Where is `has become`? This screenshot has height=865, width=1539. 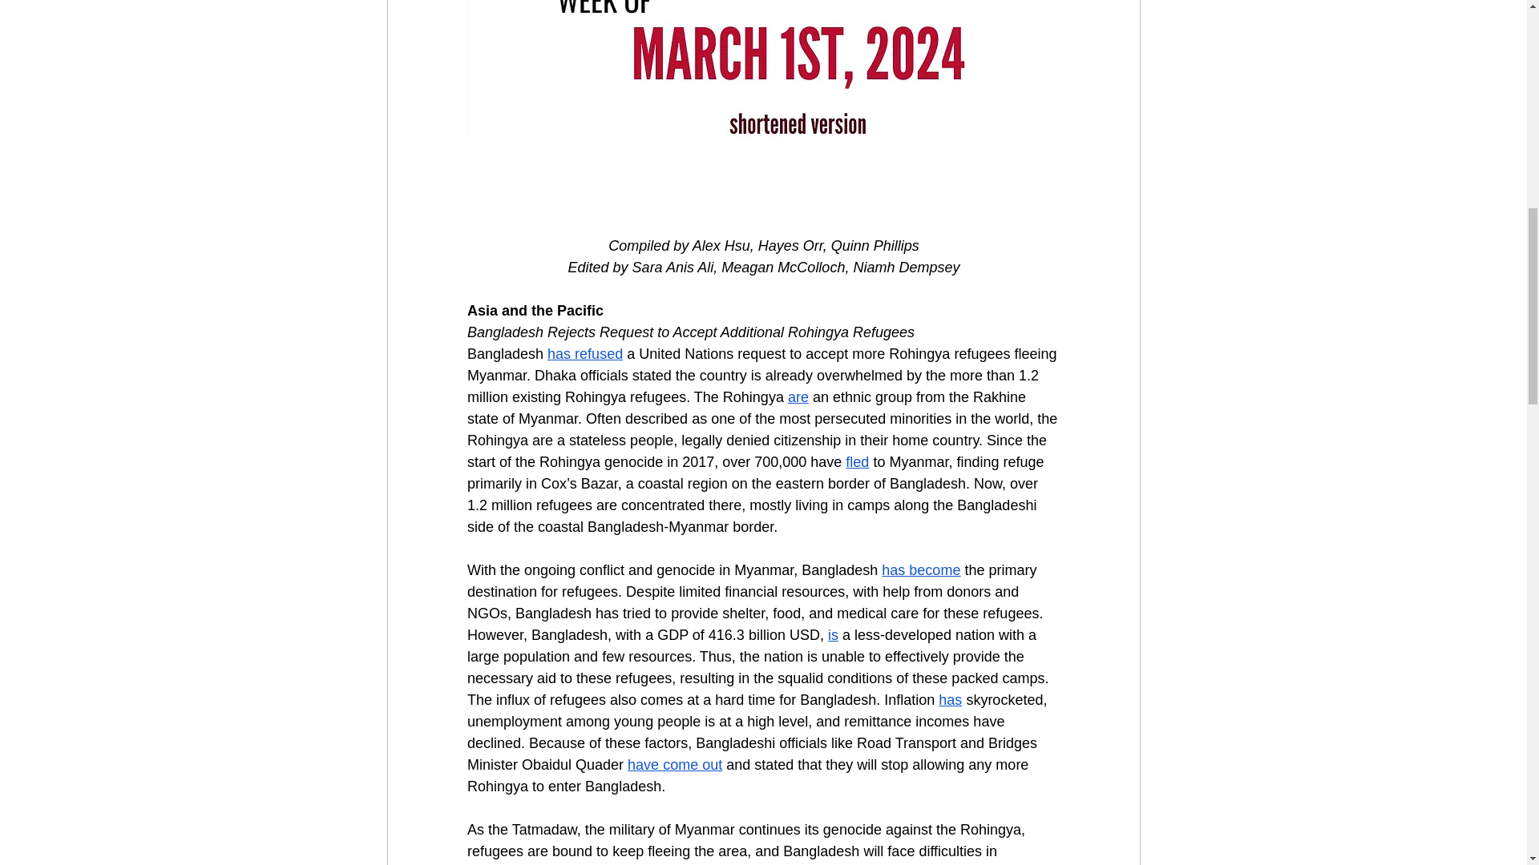
has become is located at coordinates (921, 570).